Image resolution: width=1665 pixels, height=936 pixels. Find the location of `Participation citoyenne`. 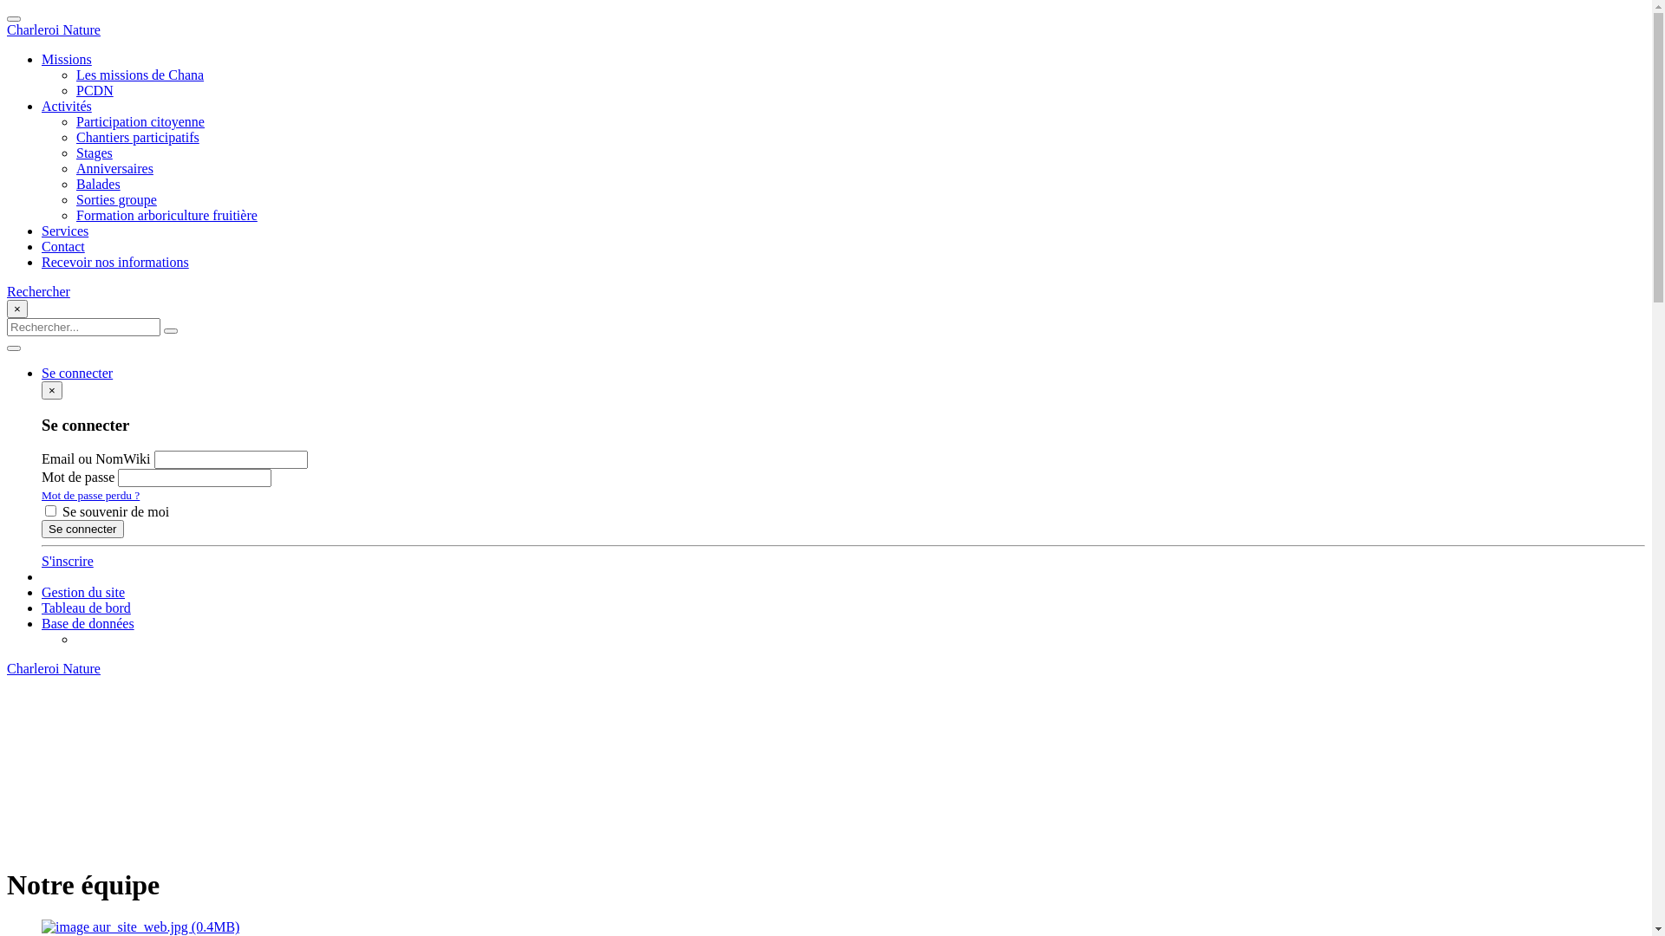

Participation citoyenne is located at coordinates (140, 121).